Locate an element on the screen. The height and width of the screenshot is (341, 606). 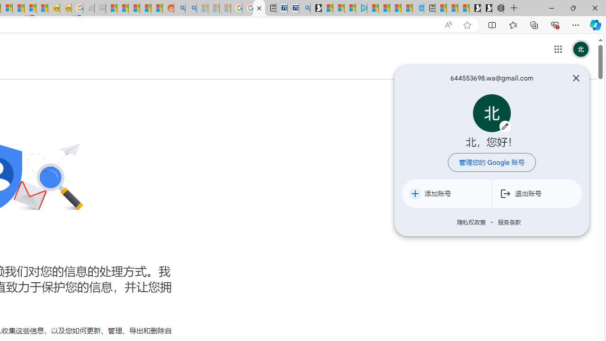
Class: Q3ao0c is located at coordinates (491, 113).